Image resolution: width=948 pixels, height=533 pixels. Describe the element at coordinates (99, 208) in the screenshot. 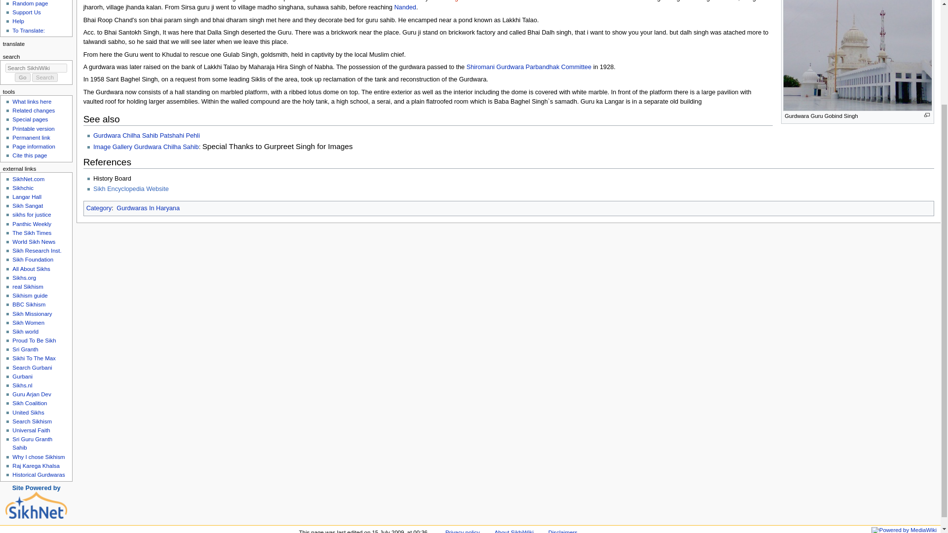

I see `Special:Categories` at that location.